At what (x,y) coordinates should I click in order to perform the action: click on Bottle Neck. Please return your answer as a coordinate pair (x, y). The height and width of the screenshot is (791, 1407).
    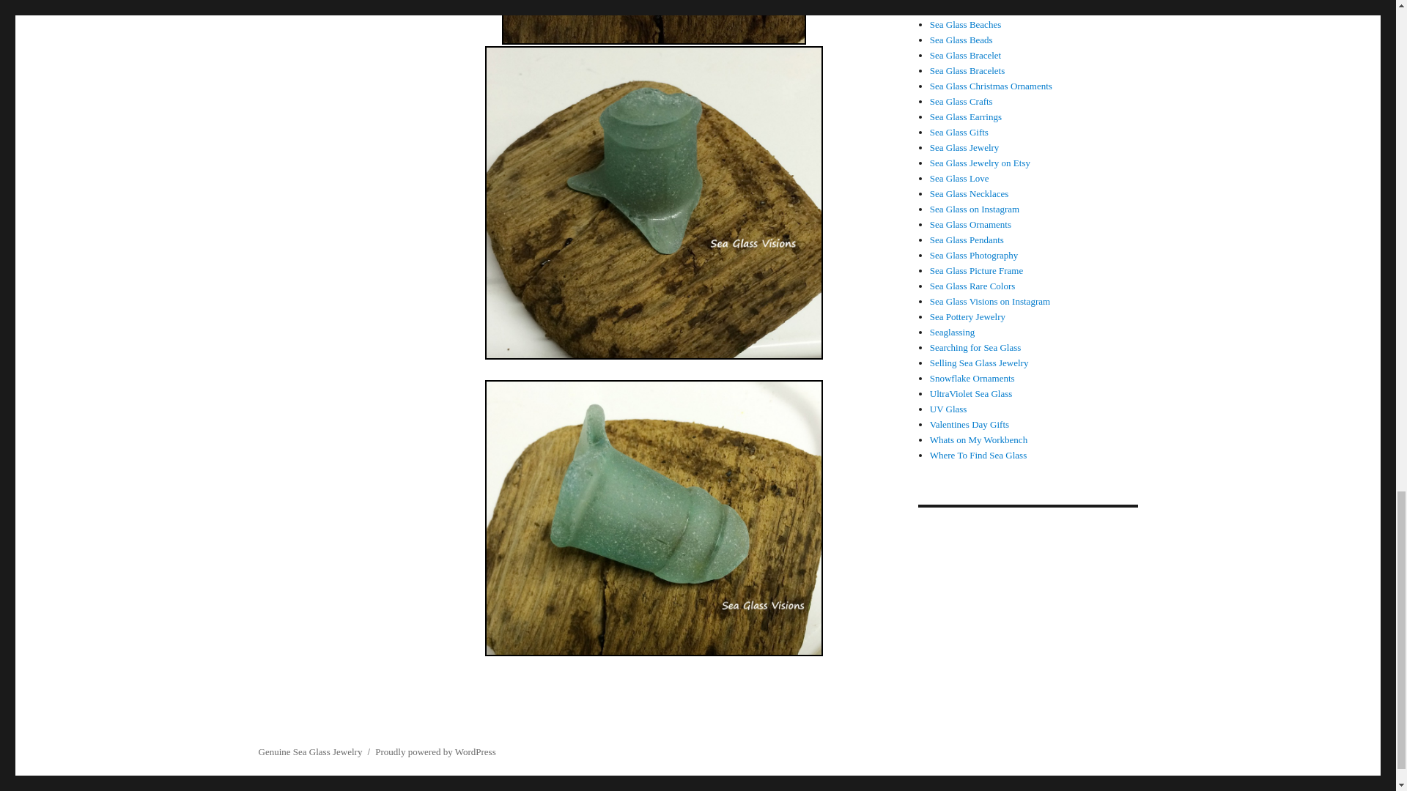
    Looking at the image, I should click on (654, 202).